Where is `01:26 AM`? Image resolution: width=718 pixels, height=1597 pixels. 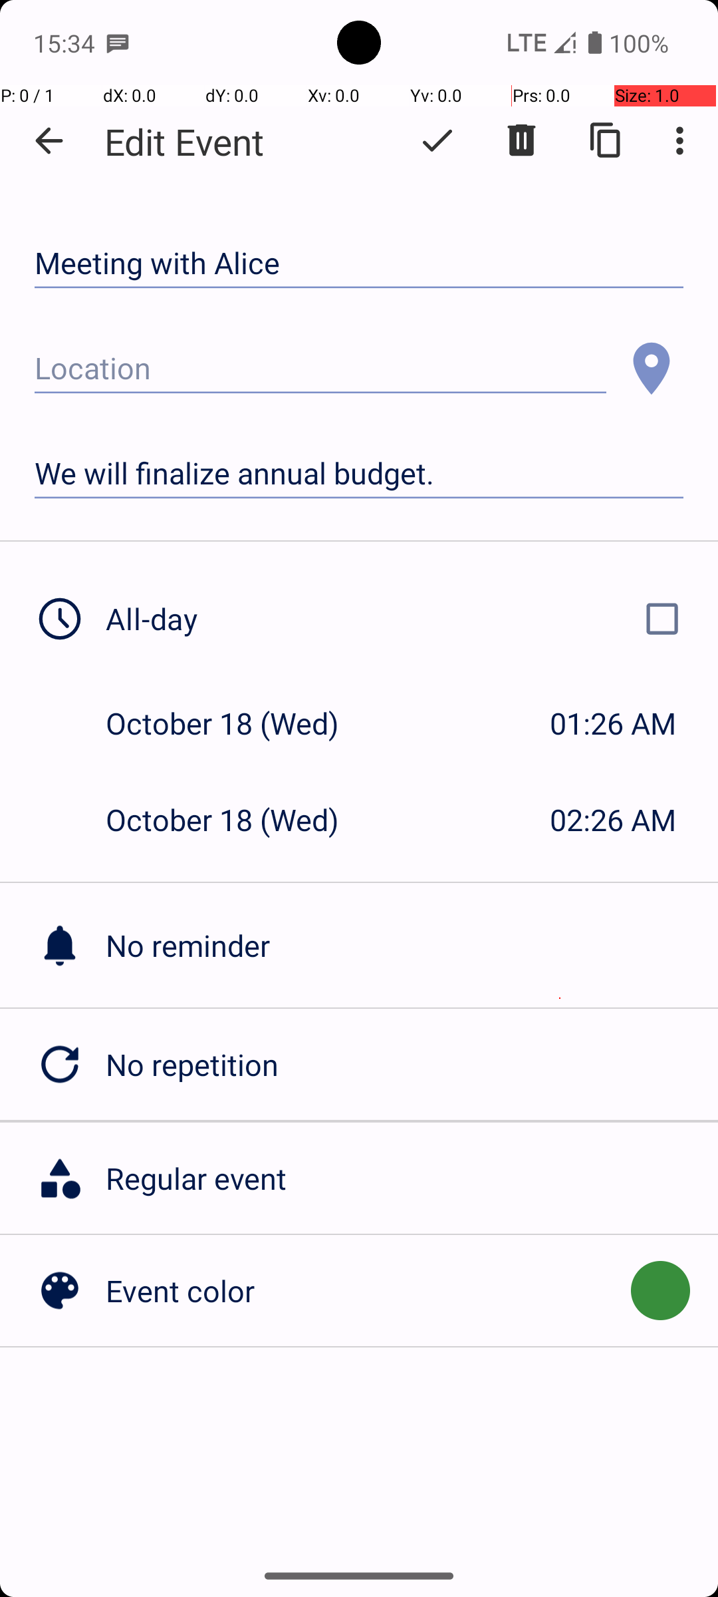
01:26 AM is located at coordinates (613, 723).